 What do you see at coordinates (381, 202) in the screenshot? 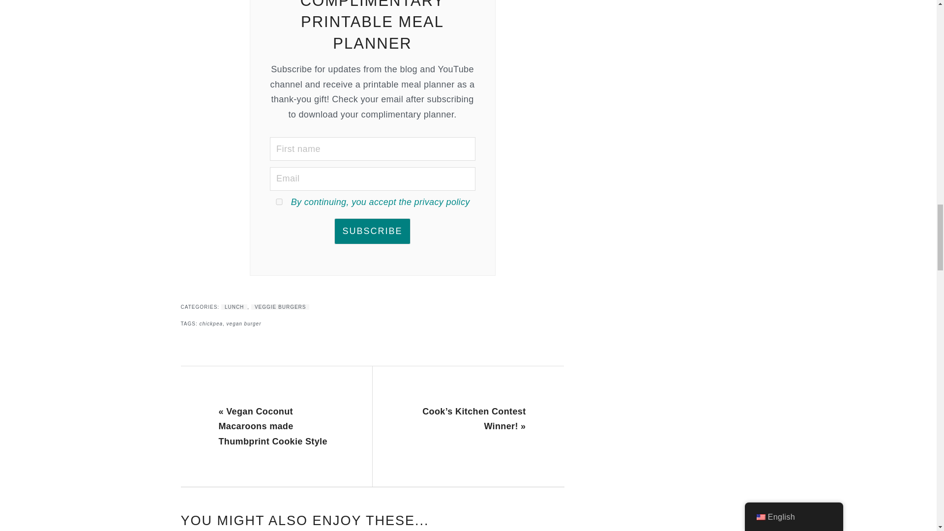
I see `By continuing, you accept the privacy policy` at bounding box center [381, 202].